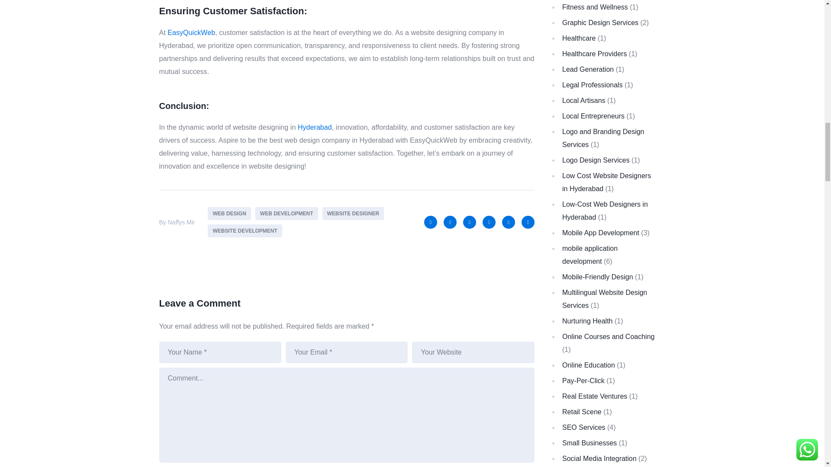  What do you see at coordinates (489, 222) in the screenshot?
I see `Instagram` at bounding box center [489, 222].